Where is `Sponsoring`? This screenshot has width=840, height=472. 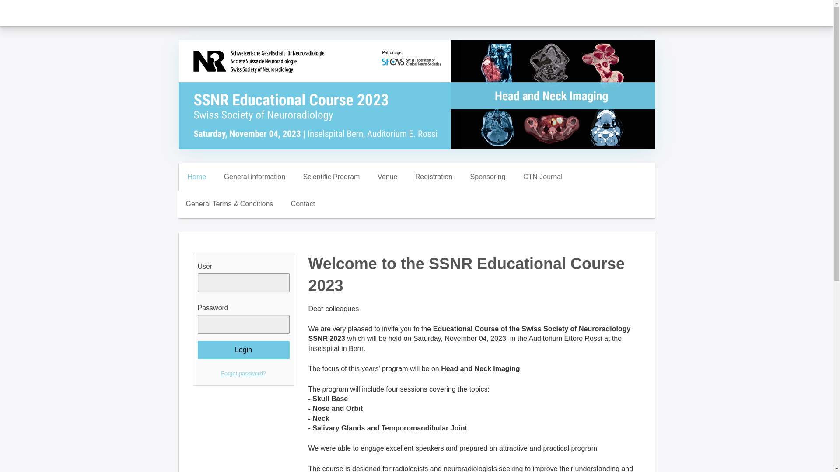
Sponsoring is located at coordinates (487, 177).